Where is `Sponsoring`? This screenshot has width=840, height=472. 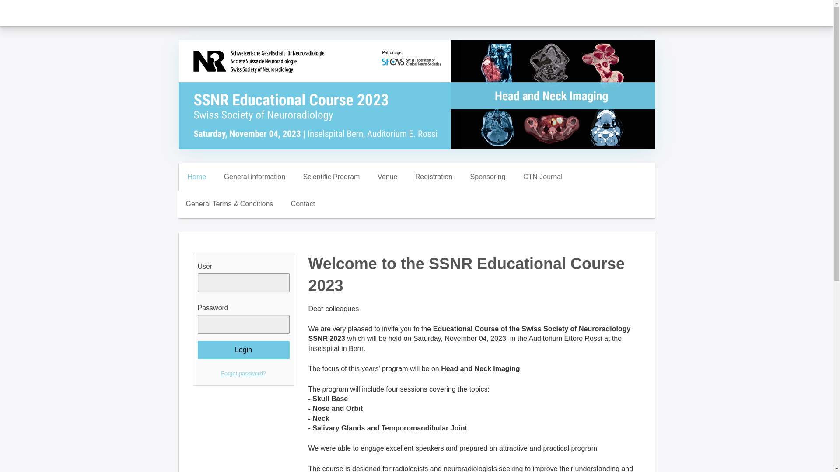
Sponsoring is located at coordinates (487, 177).